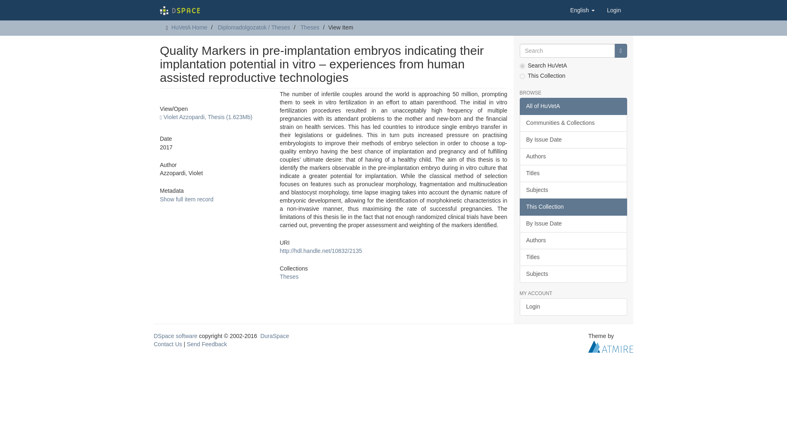 Image resolution: width=787 pixels, height=442 pixels. I want to click on Titles, so click(573, 173).